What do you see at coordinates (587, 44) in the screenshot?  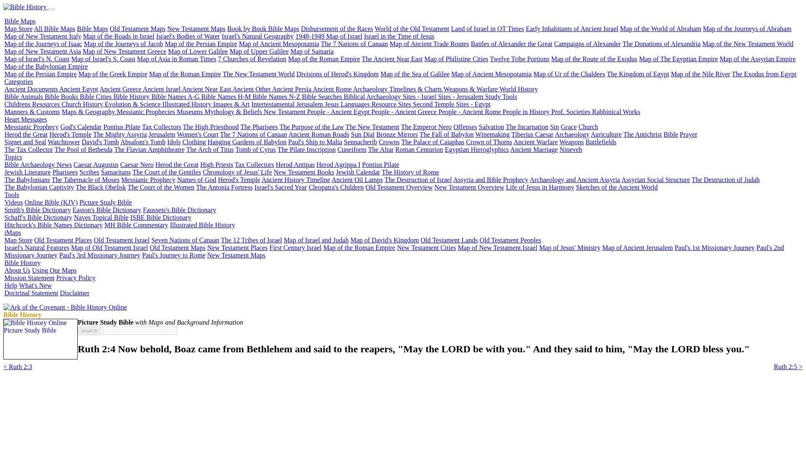 I see `Campaigns of Alexander` at bounding box center [587, 44].